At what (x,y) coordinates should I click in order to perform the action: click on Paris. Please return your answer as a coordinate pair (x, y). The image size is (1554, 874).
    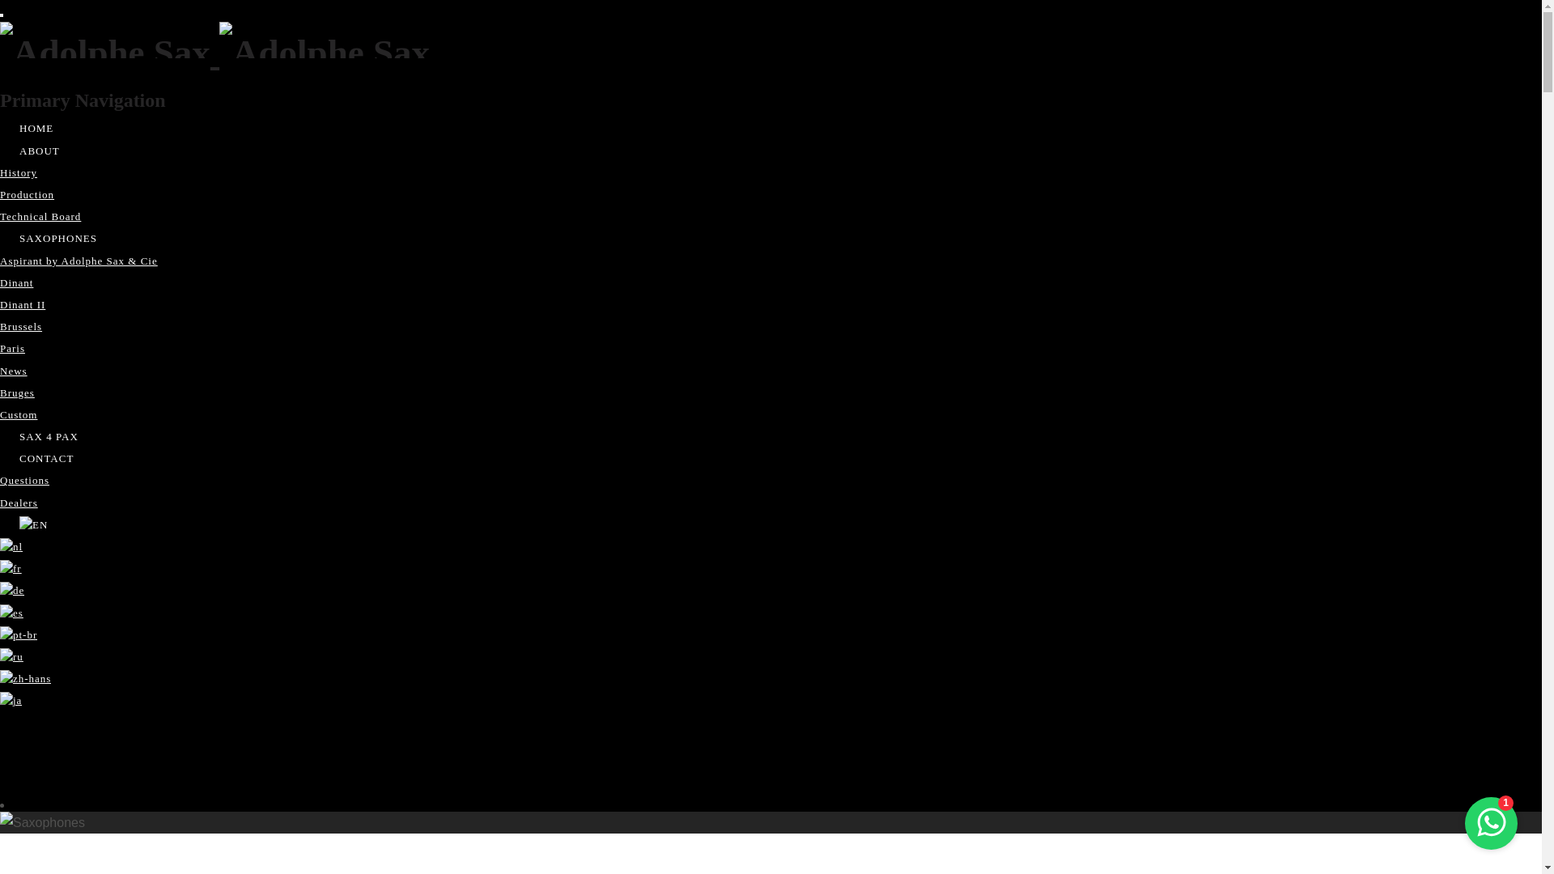
    Looking at the image, I should click on (13, 348).